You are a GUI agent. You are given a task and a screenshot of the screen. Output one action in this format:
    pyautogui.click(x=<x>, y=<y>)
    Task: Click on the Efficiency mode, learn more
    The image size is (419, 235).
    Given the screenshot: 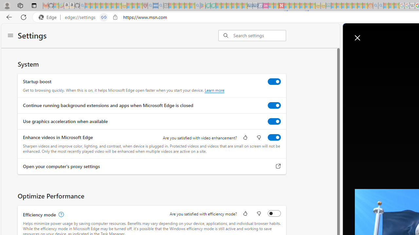 What is the action you would take?
    pyautogui.click(x=60, y=214)
    